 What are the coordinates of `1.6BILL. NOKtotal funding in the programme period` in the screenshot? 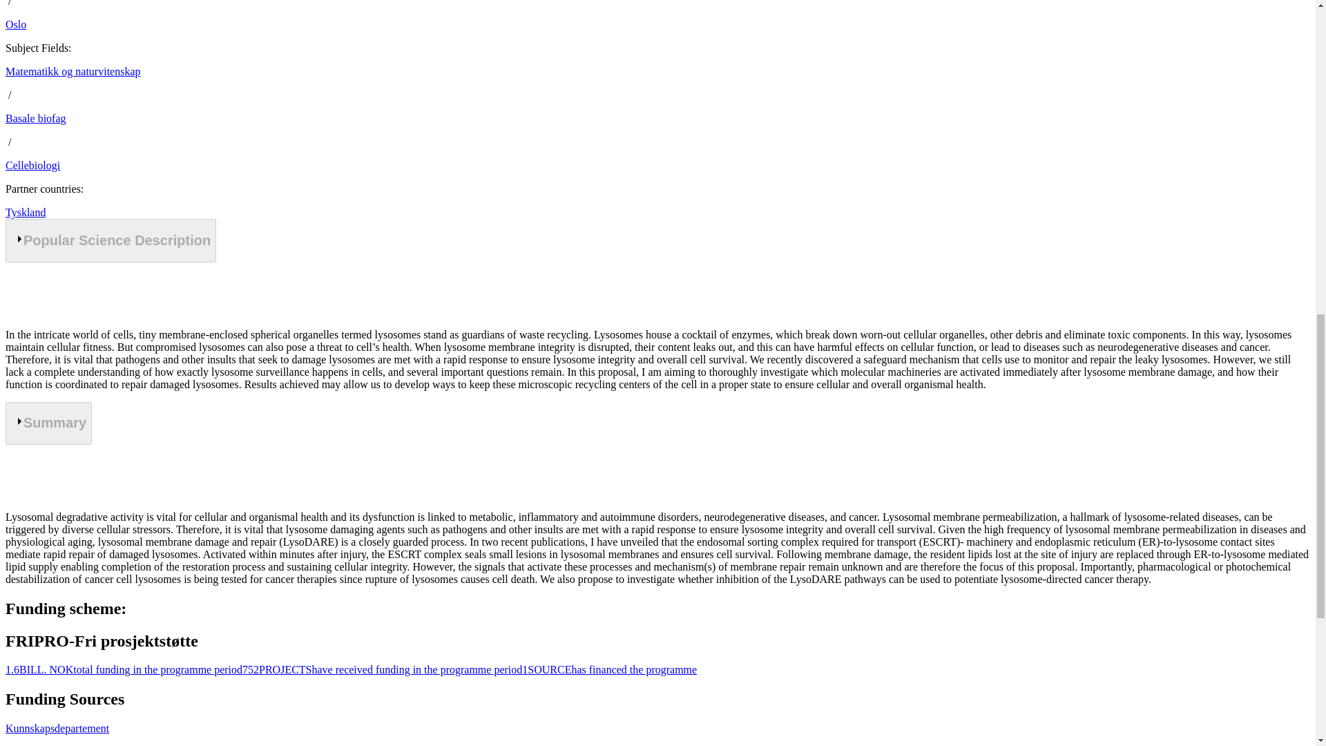 It's located at (124, 670).